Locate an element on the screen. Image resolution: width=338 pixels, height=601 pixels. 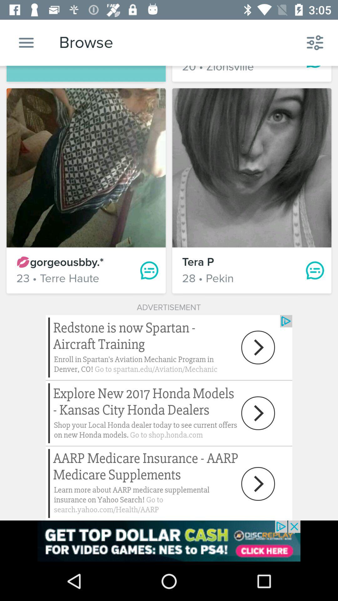
click to open is located at coordinates (169, 418).